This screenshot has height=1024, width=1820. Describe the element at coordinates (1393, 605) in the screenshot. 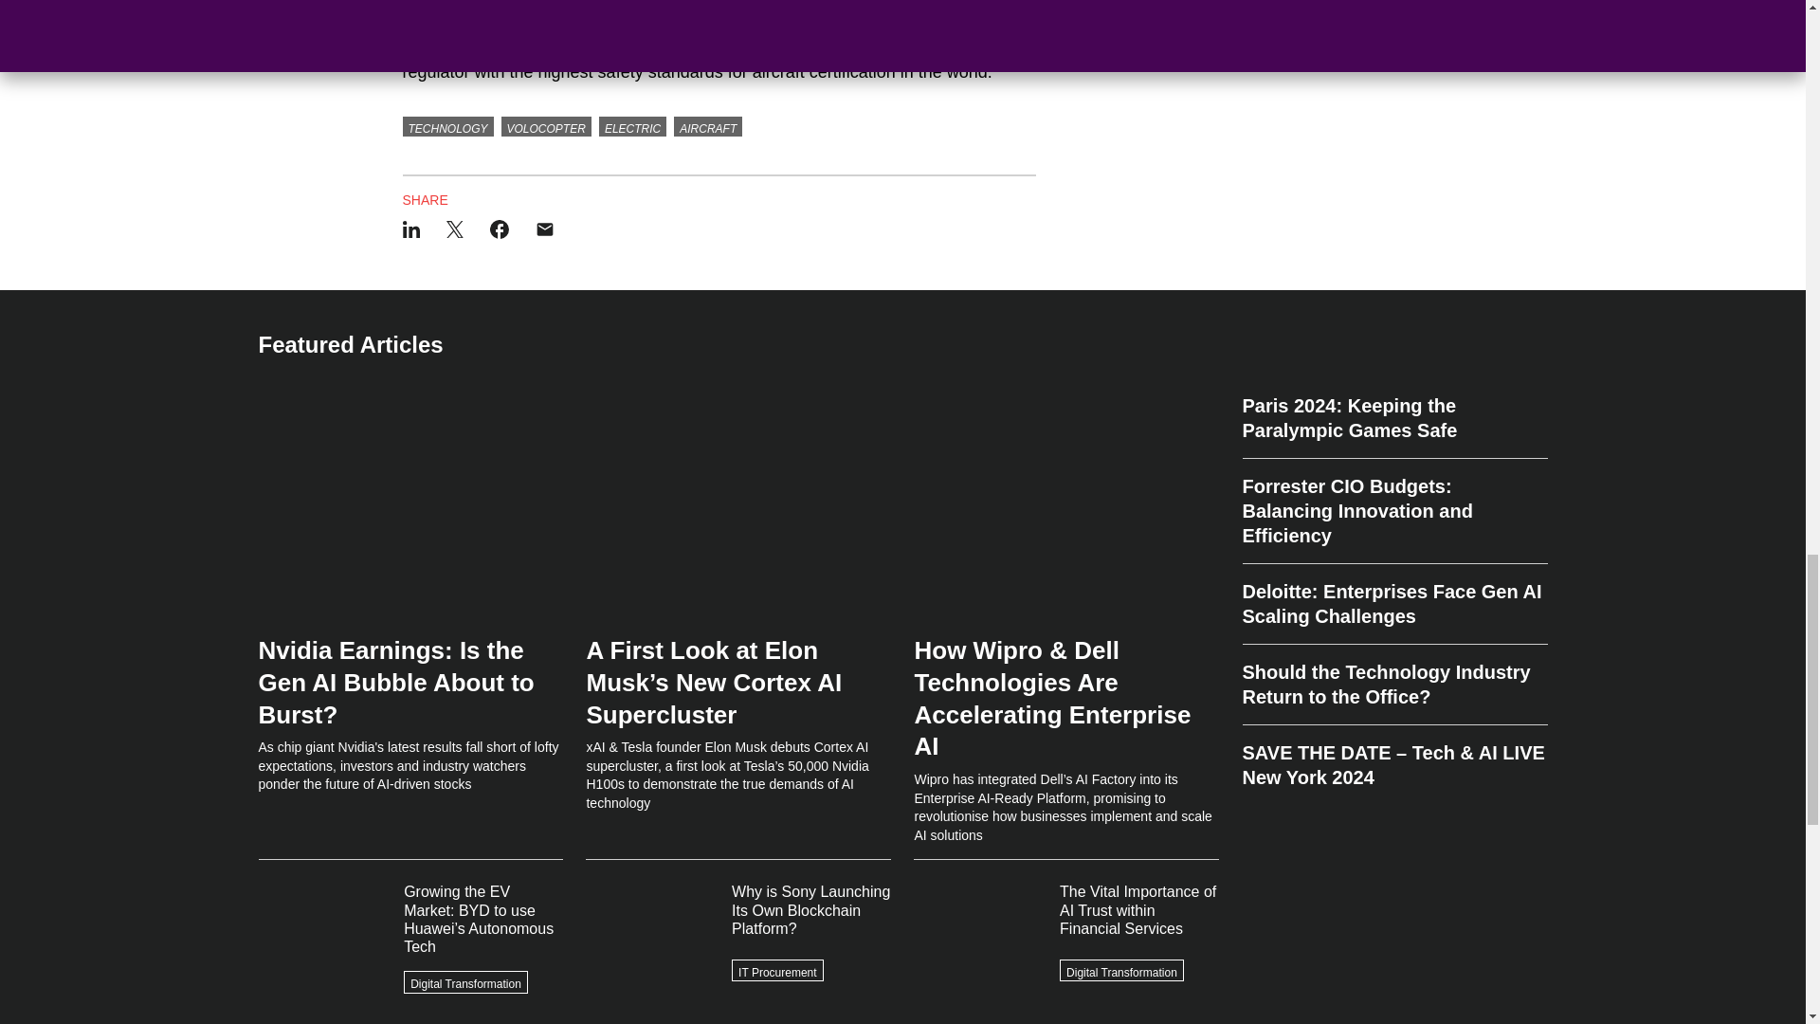

I see `Deloitte: Enterprises Face Gen AI Scaling Challenges` at that location.